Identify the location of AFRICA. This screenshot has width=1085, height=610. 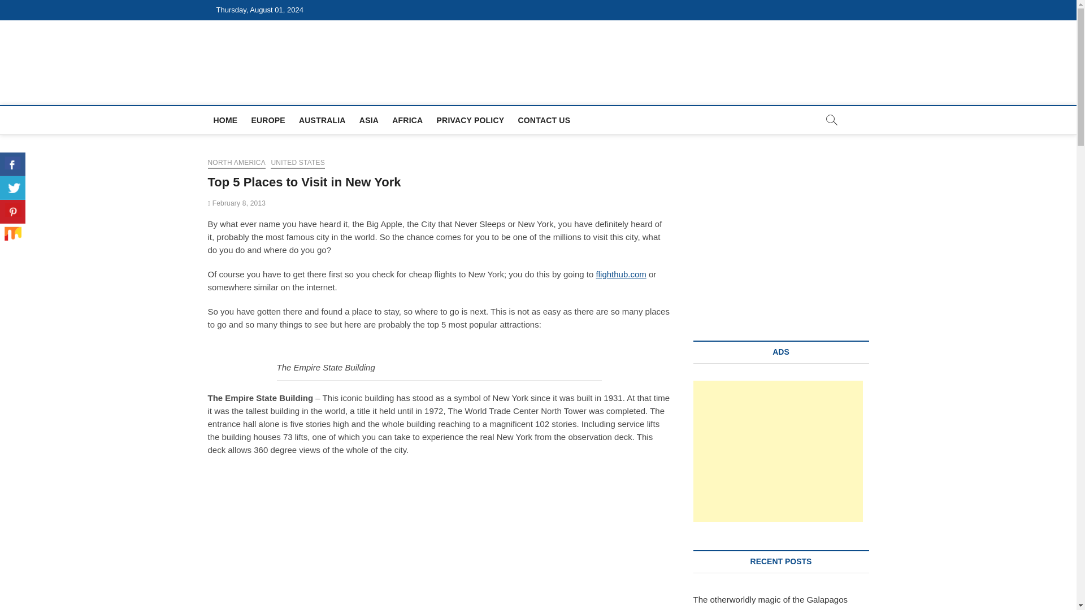
(407, 120).